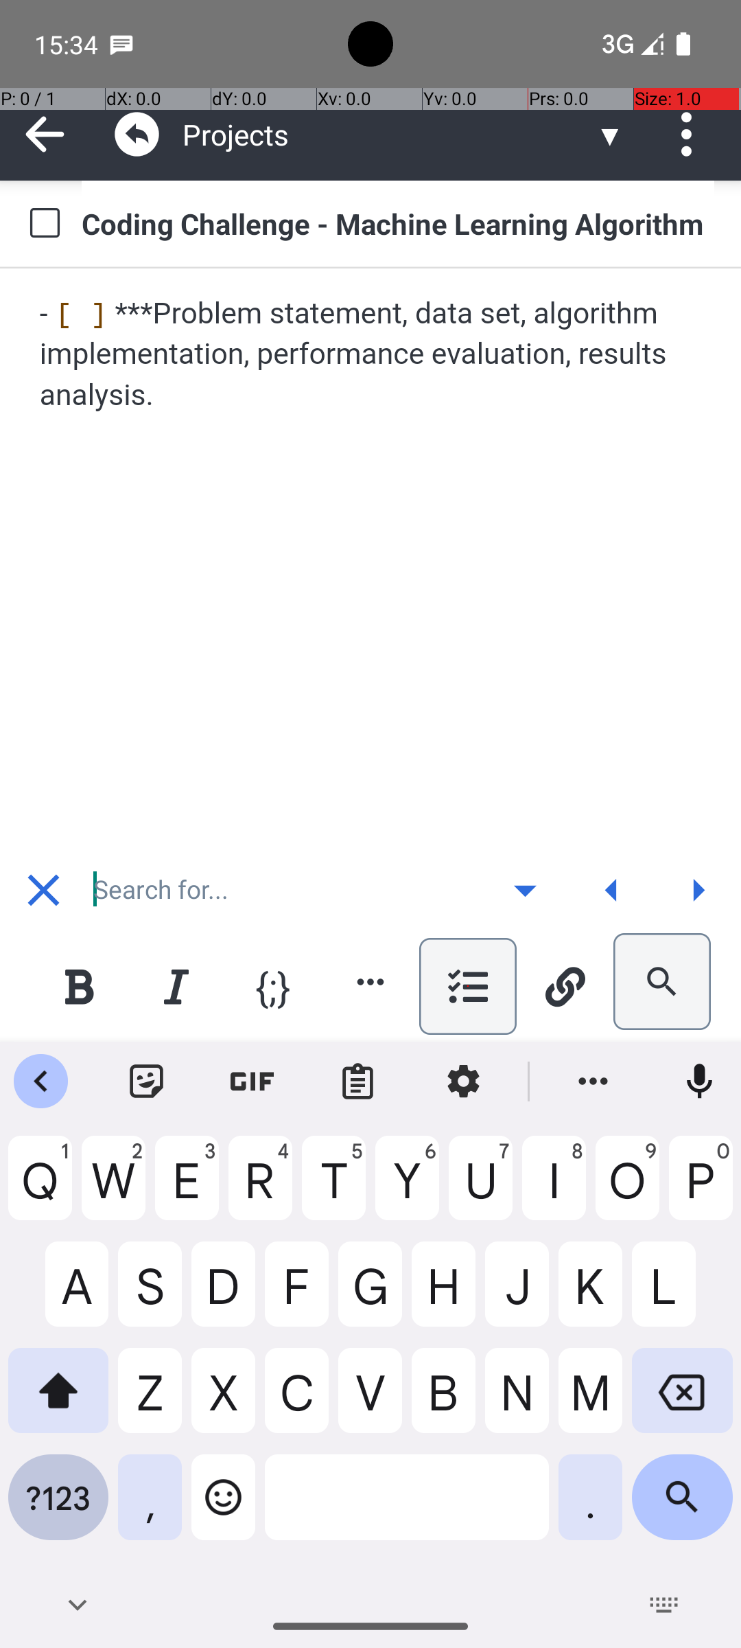  Describe the element at coordinates (273, 985) in the screenshot. I see `Code` at that location.